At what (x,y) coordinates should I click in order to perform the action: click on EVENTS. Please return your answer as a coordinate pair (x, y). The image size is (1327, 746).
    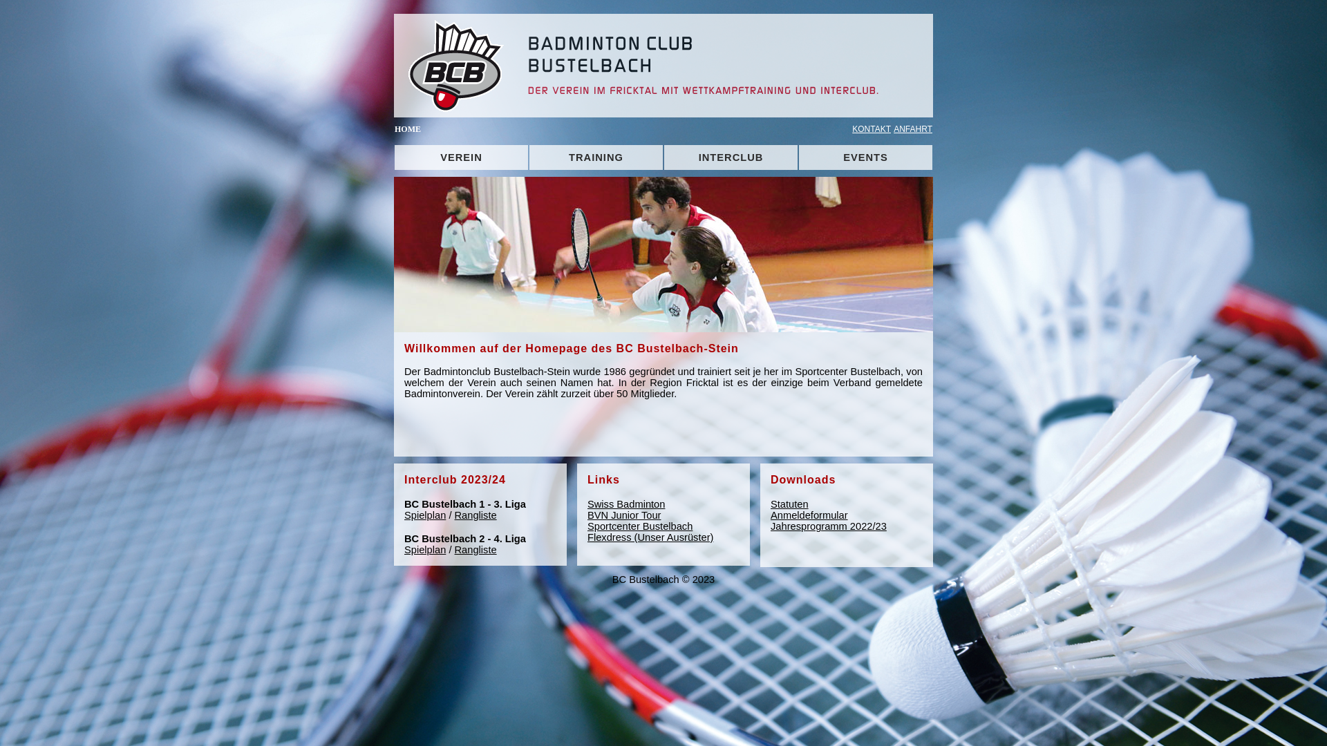
    Looking at the image, I should click on (865, 157).